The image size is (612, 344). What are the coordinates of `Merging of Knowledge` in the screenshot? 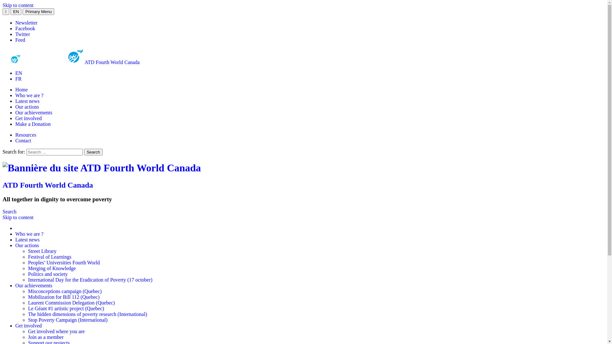 It's located at (52, 268).